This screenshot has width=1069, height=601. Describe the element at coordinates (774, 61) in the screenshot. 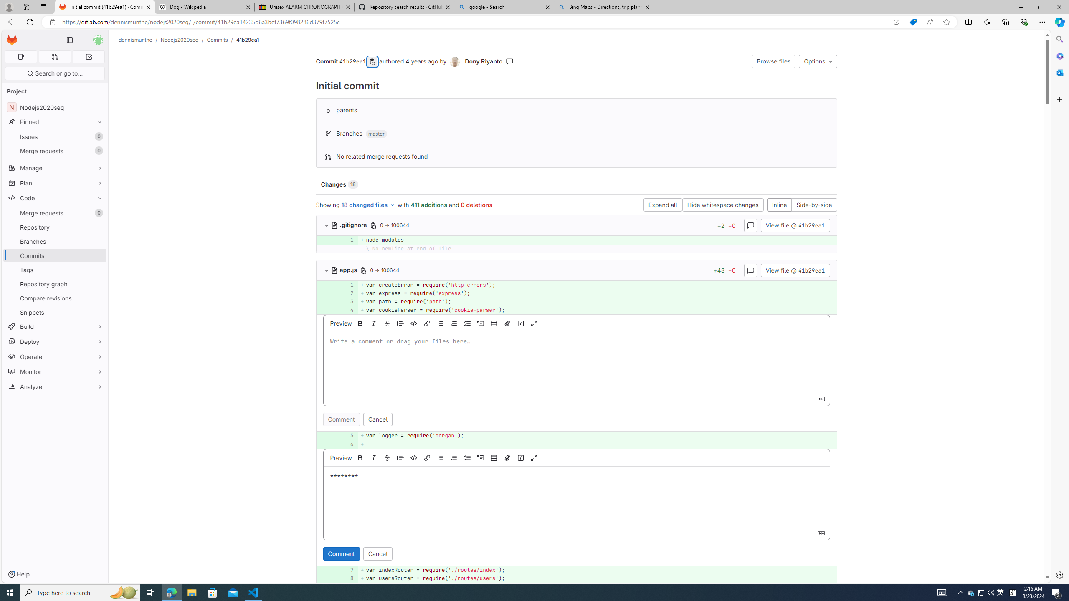

I see `Browse files` at that location.